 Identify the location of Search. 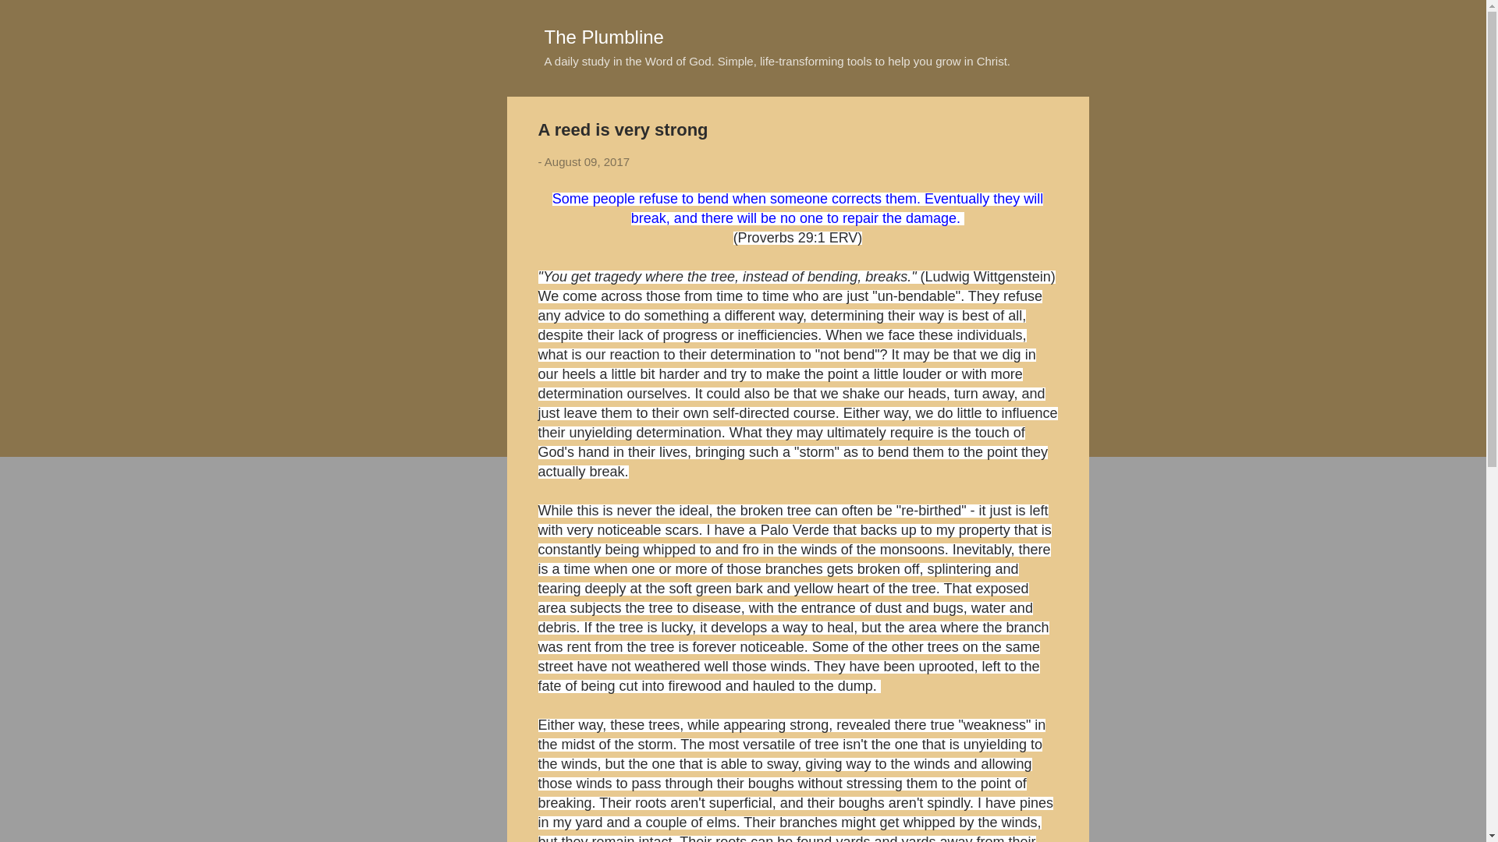
(30, 19).